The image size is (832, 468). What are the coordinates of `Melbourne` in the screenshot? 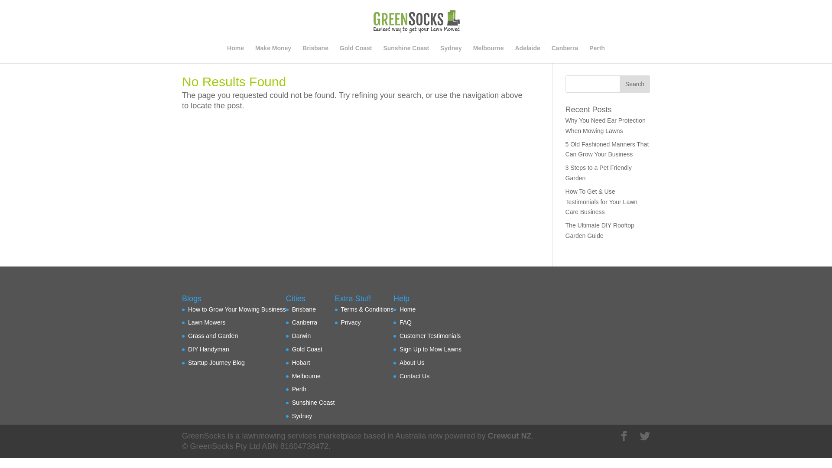 It's located at (306, 376).